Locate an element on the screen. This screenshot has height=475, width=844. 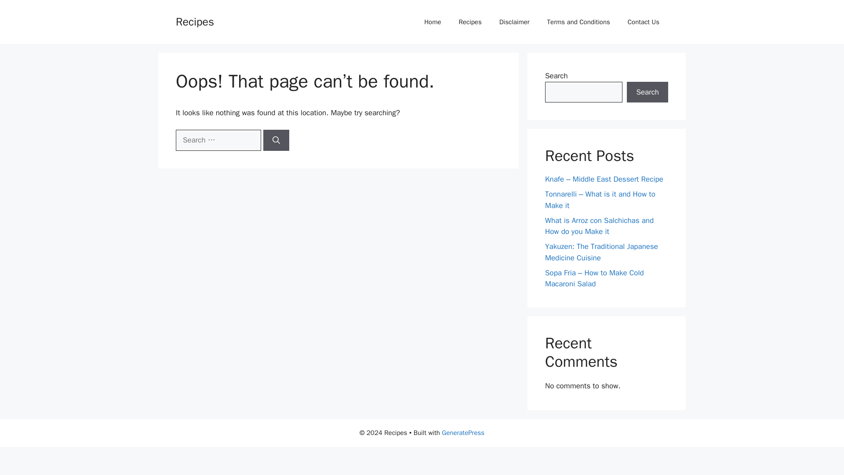
Home is located at coordinates (433, 22).